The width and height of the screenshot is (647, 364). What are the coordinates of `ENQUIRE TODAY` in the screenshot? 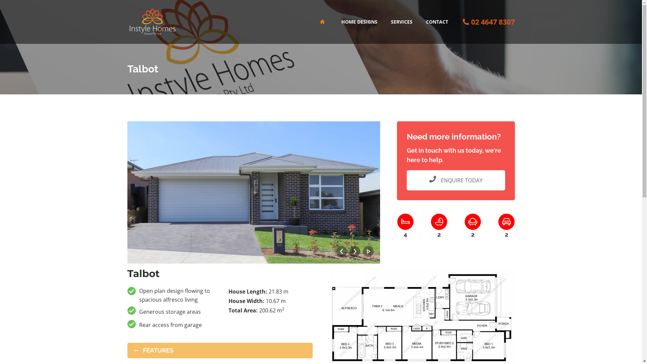 It's located at (456, 180).